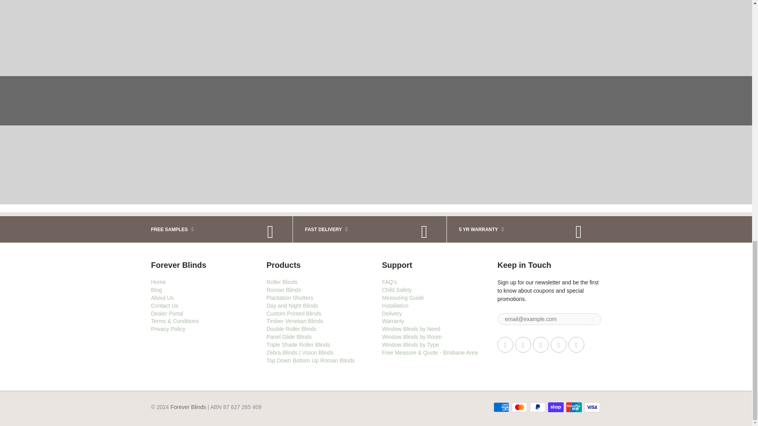 The width and height of the screenshot is (758, 426). Describe the element at coordinates (523, 345) in the screenshot. I see `Facebook` at that location.